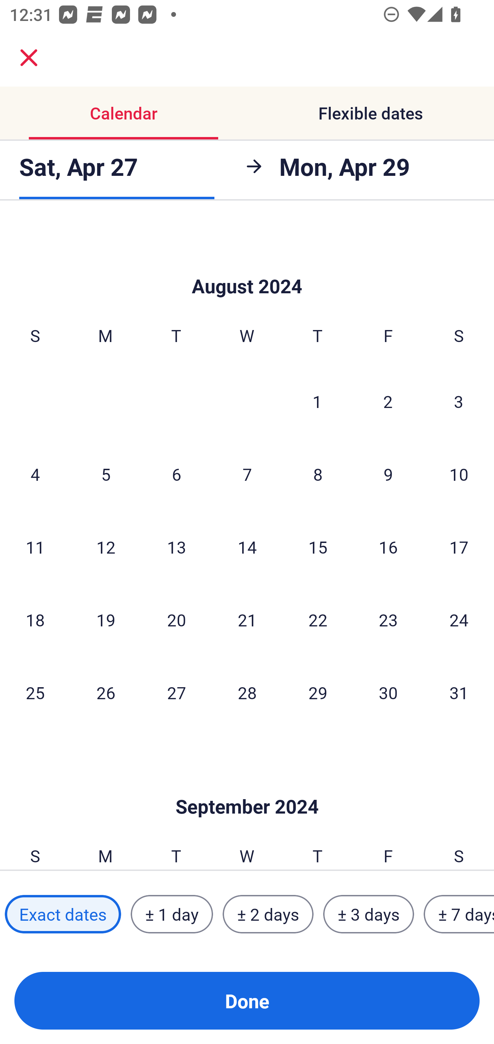 The image size is (494, 1044). I want to click on ± 7 days, so click(459, 914).